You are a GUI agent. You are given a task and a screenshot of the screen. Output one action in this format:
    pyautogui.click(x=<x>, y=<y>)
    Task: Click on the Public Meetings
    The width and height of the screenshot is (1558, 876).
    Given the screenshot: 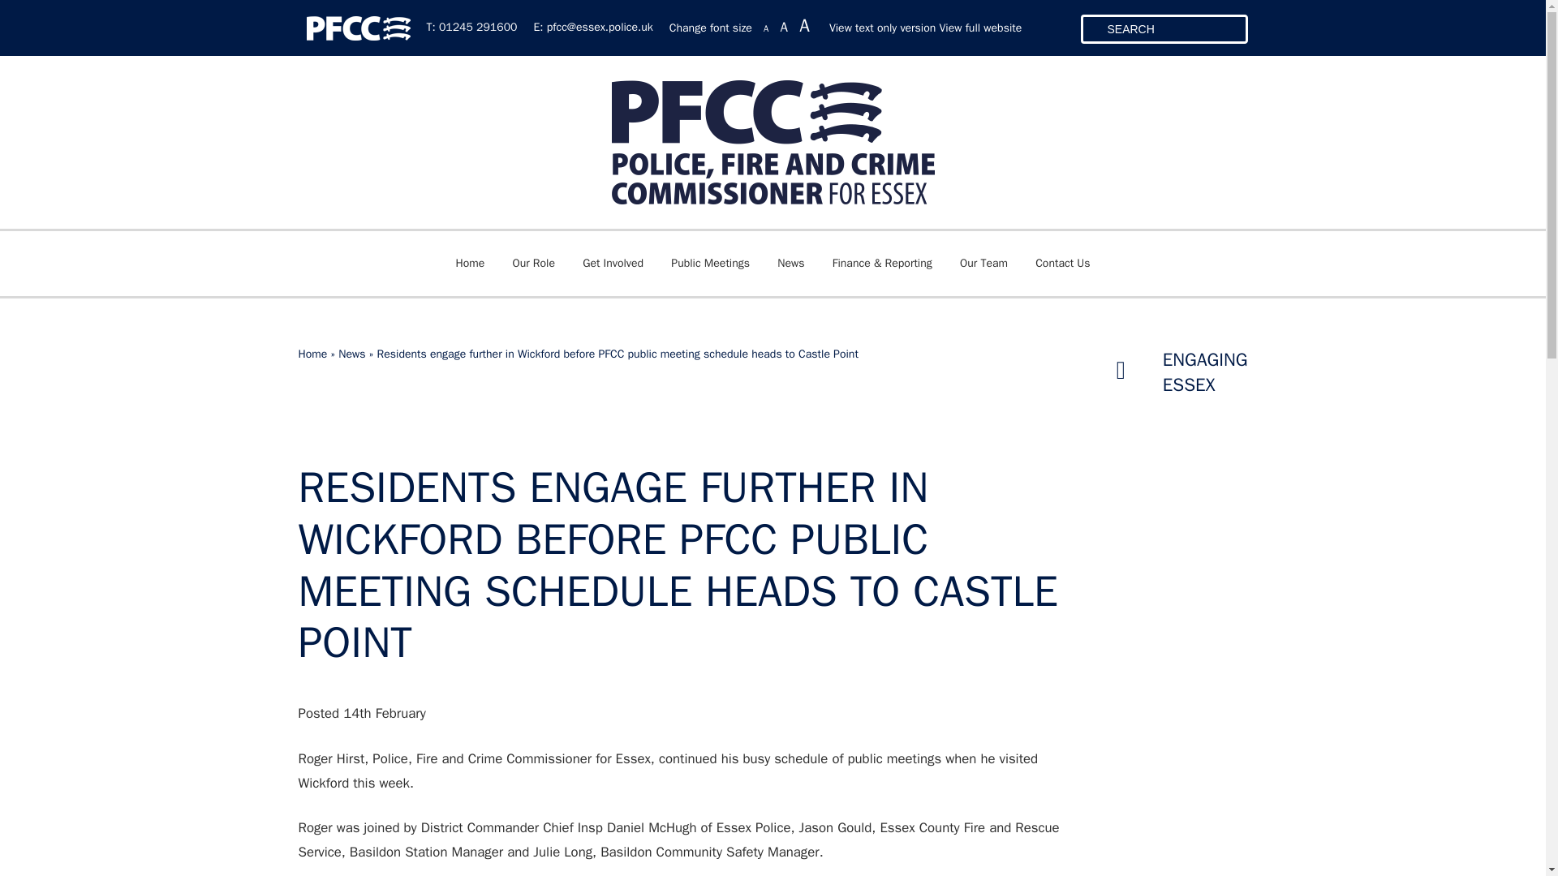 What is the action you would take?
    pyautogui.click(x=710, y=263)
    